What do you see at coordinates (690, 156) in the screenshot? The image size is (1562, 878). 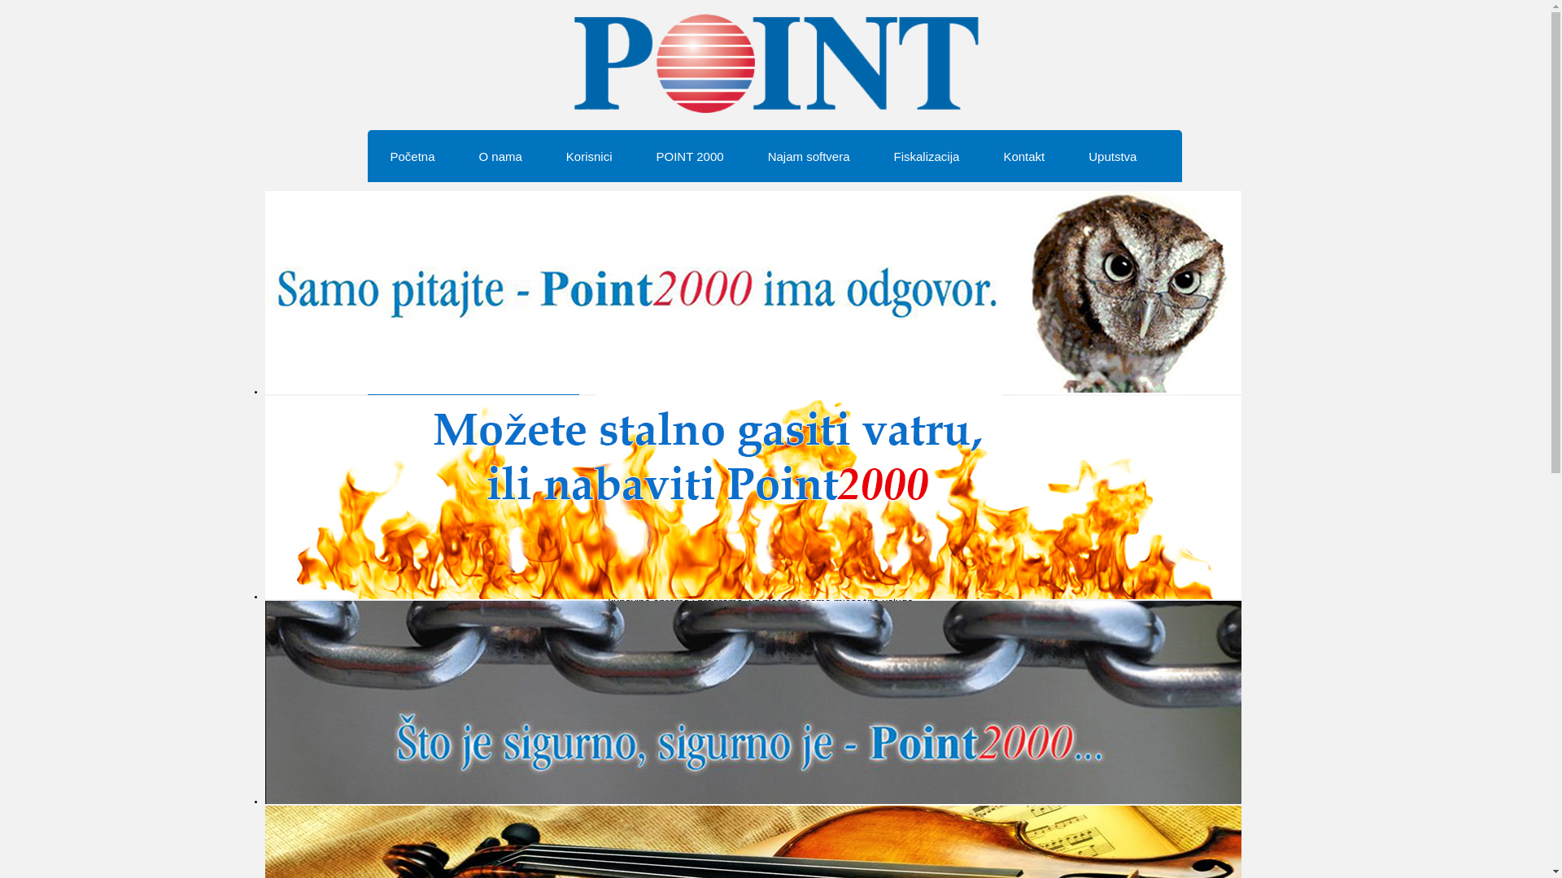 I see `POINT 2000` at bounding box center [690, 156].